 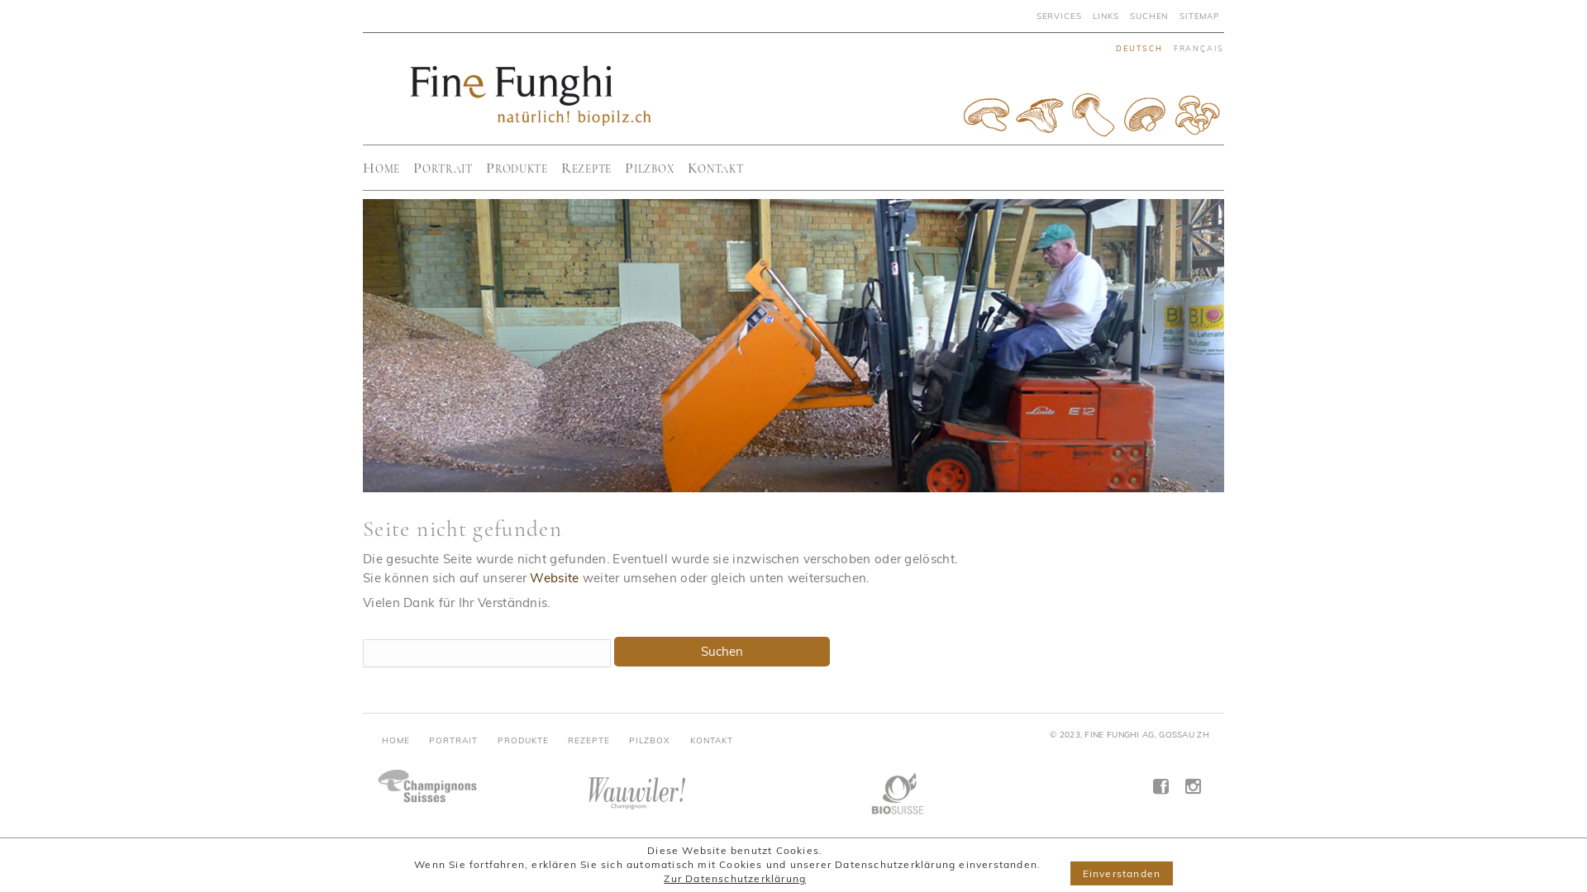 I want to click on Pilzbox, so click(x=656, y=168).